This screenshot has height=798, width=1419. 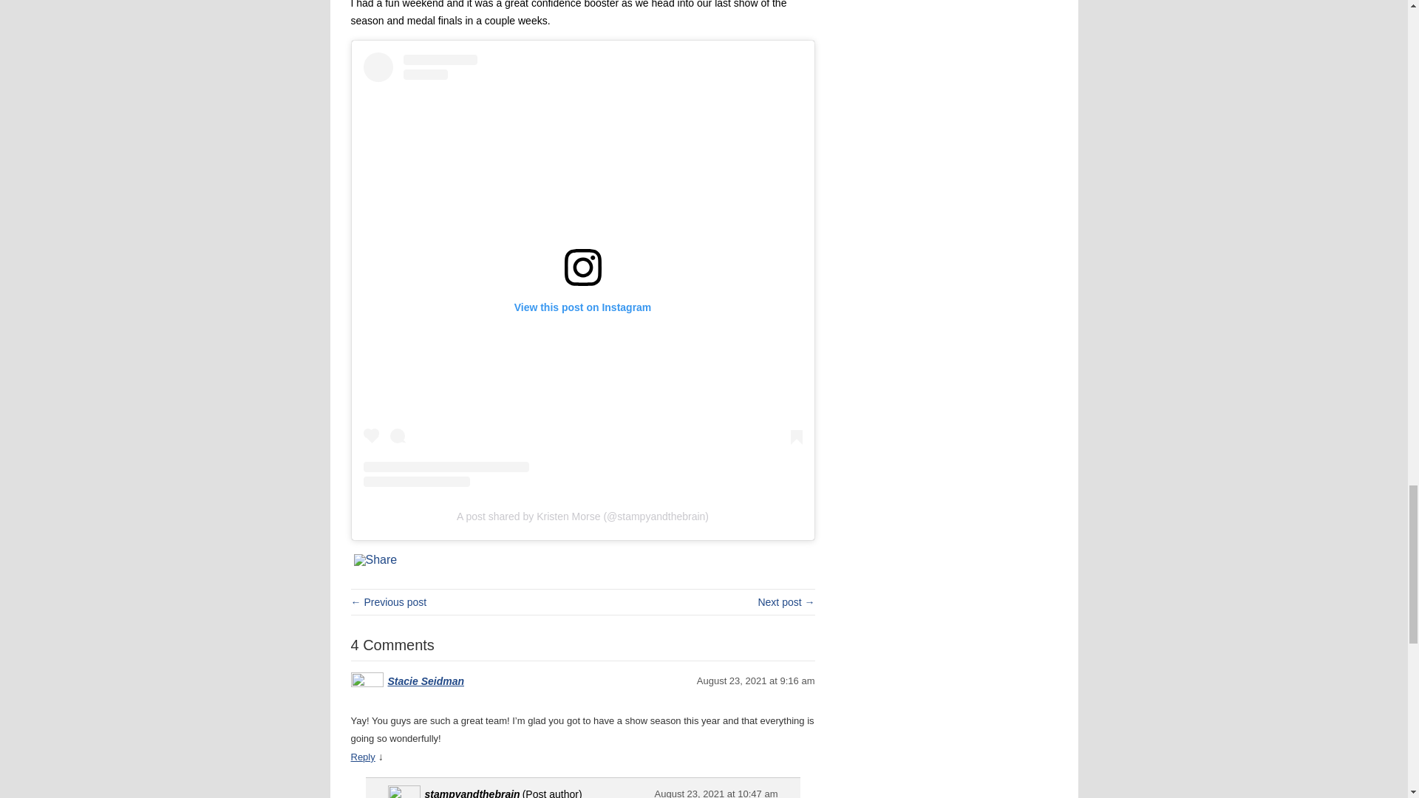 I want to click on Finals show 2021, so click(x=786, y=601).